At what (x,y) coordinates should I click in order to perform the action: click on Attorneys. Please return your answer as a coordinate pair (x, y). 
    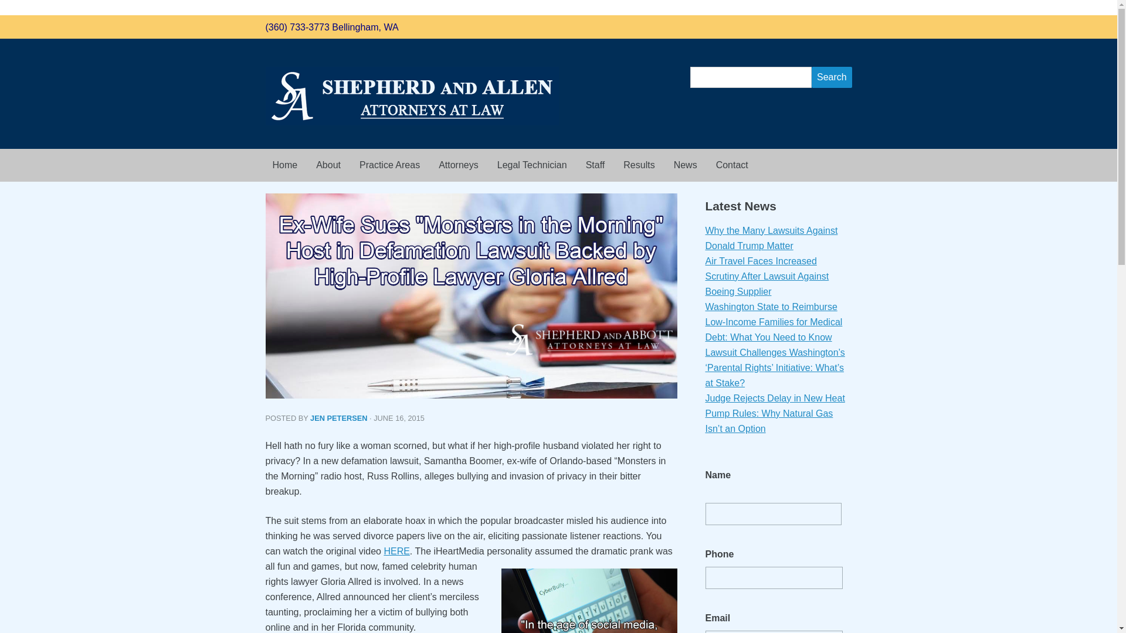
    Looking at the image, I should click on (458, 165).